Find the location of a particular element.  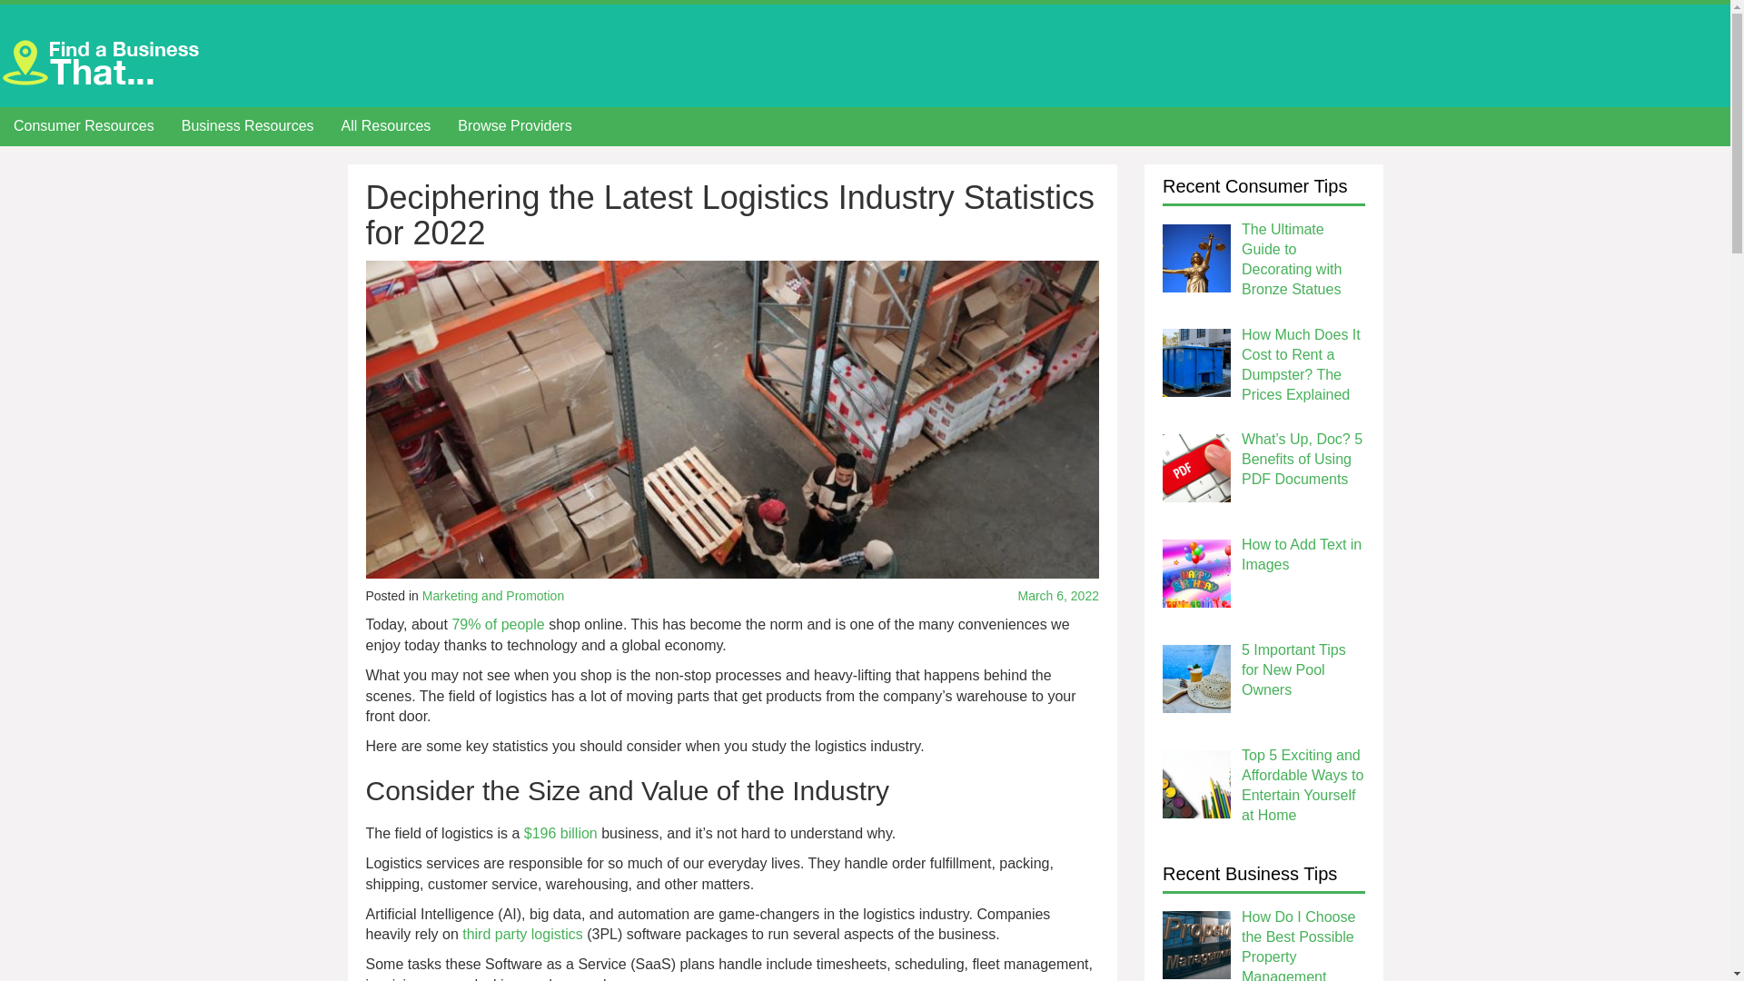

The Ultimate Guide to Decorating with Bronze Statues is located at coordinates (1292, 260).